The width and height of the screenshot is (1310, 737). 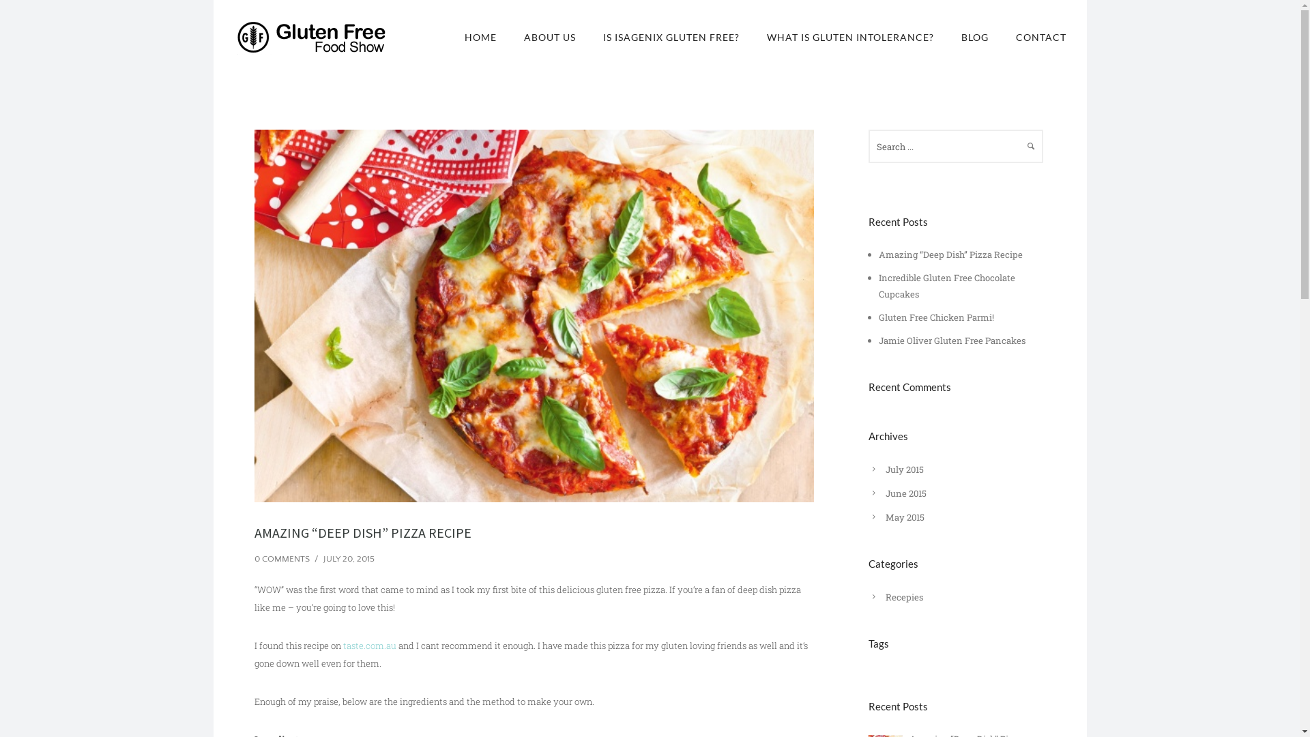 I want to click on ABOUT US, so click(x=550, y=37).